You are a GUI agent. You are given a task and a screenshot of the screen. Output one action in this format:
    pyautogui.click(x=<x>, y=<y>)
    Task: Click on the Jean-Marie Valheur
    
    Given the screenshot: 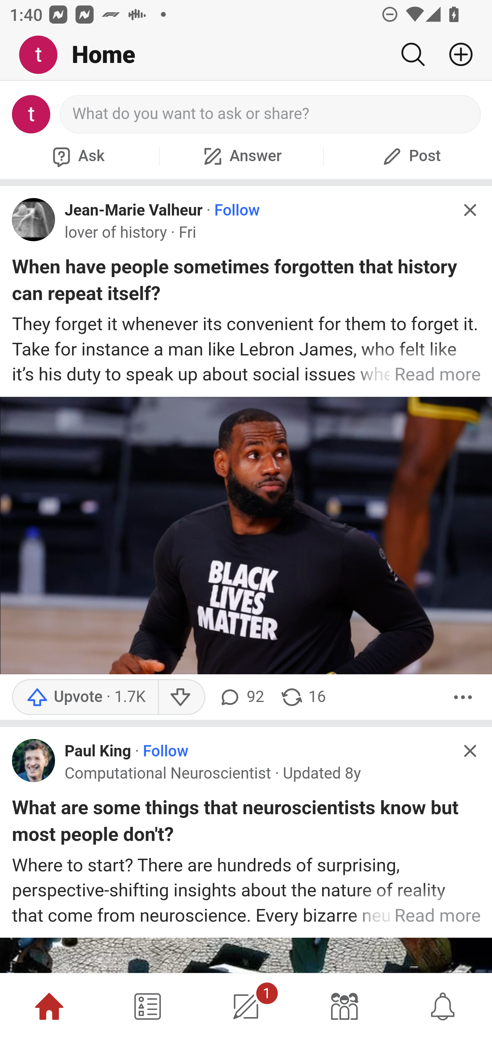 What is the action you would take?
    pyautogui.click(x=134, y=210)
    